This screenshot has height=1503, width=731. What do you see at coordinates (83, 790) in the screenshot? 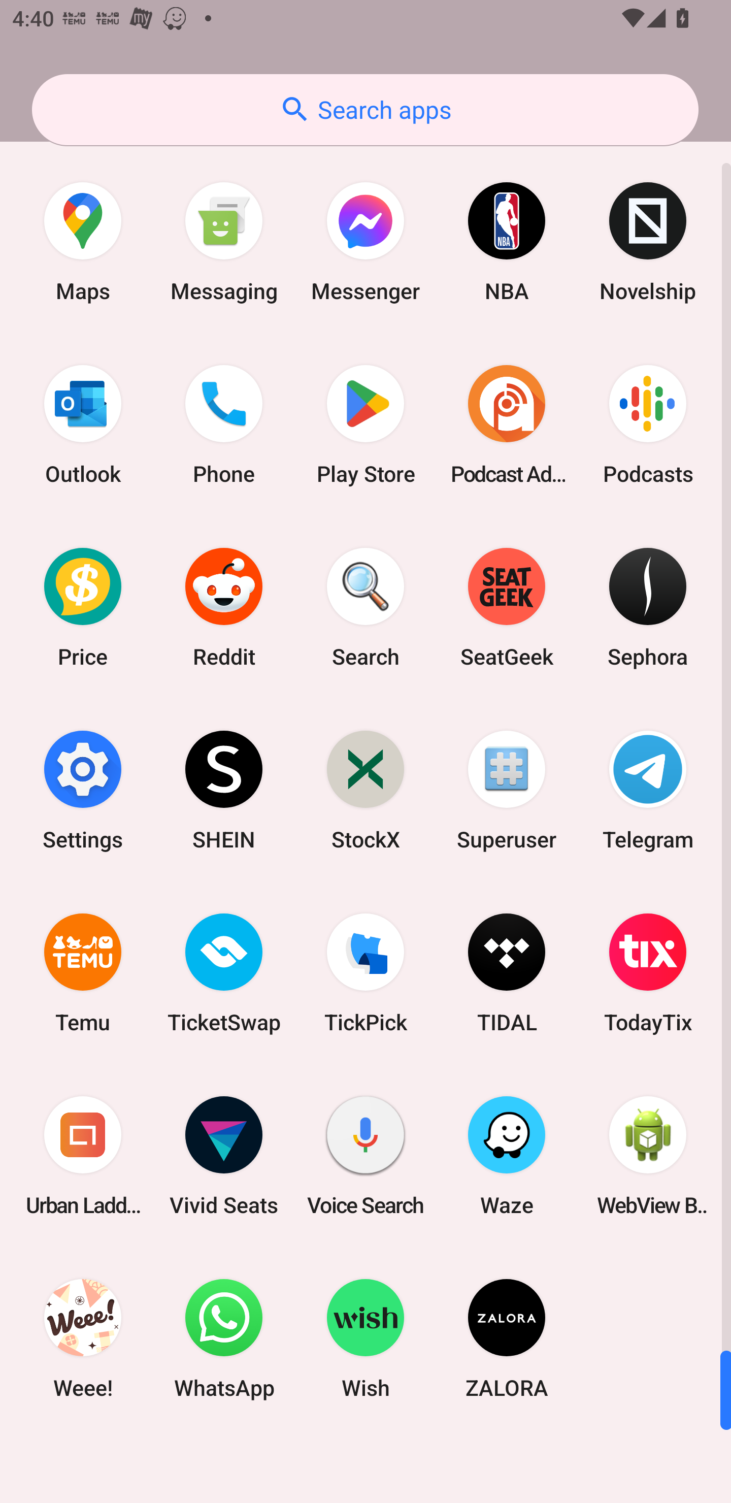
I see `Settings` at bounding box center [83, 790].